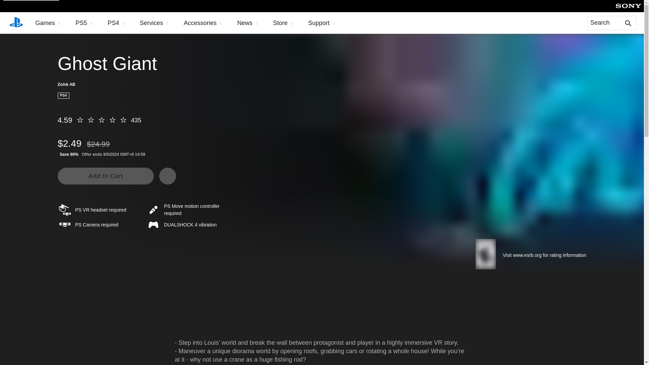  I want to click on PS4, so click(116, 23).